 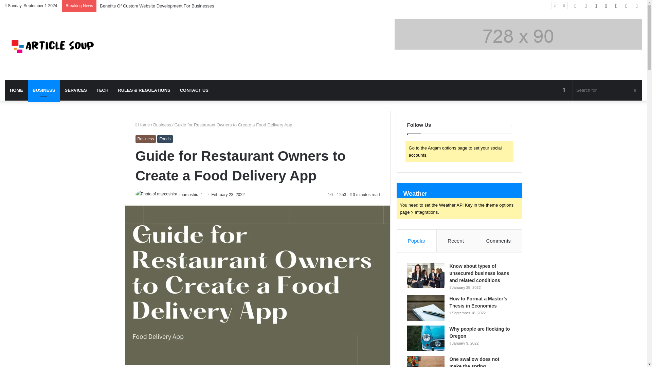 I want to click on Business, so click(x=145, y=139).